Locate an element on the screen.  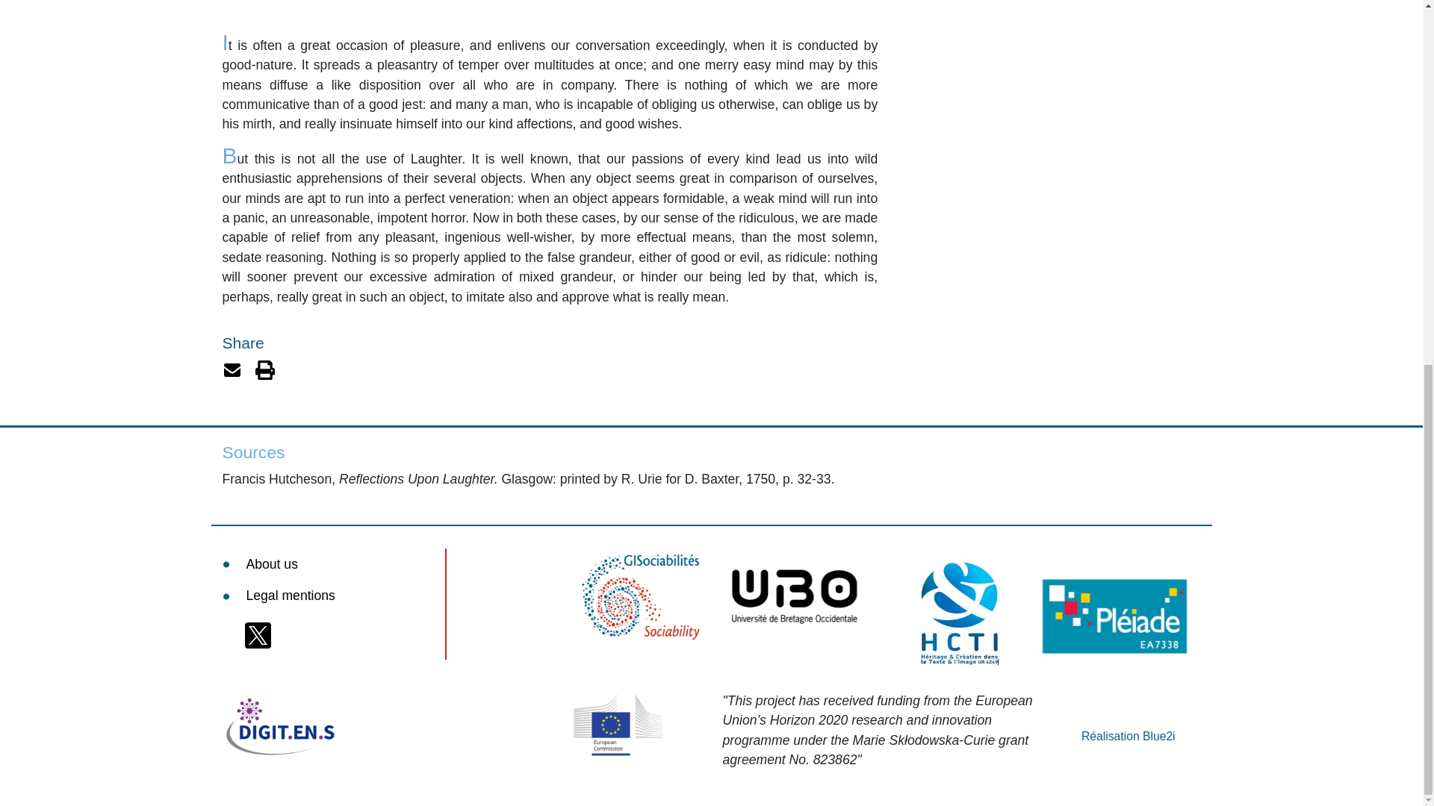
Digitens Twitter is located at coordinates (258, 636).